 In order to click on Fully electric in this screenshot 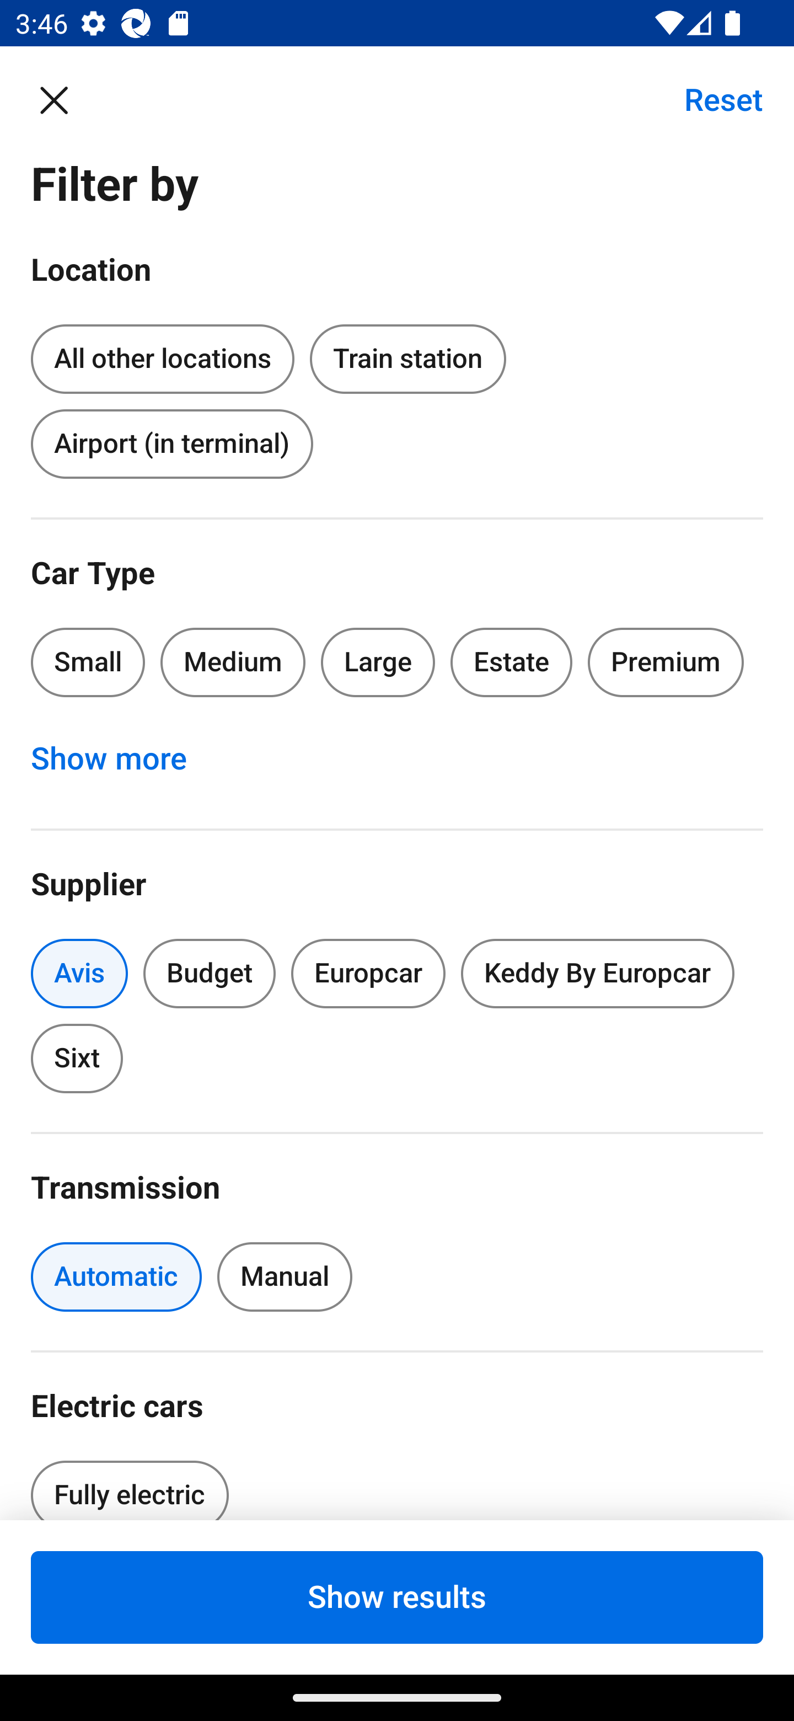, I will do `click(129, 1484)`.